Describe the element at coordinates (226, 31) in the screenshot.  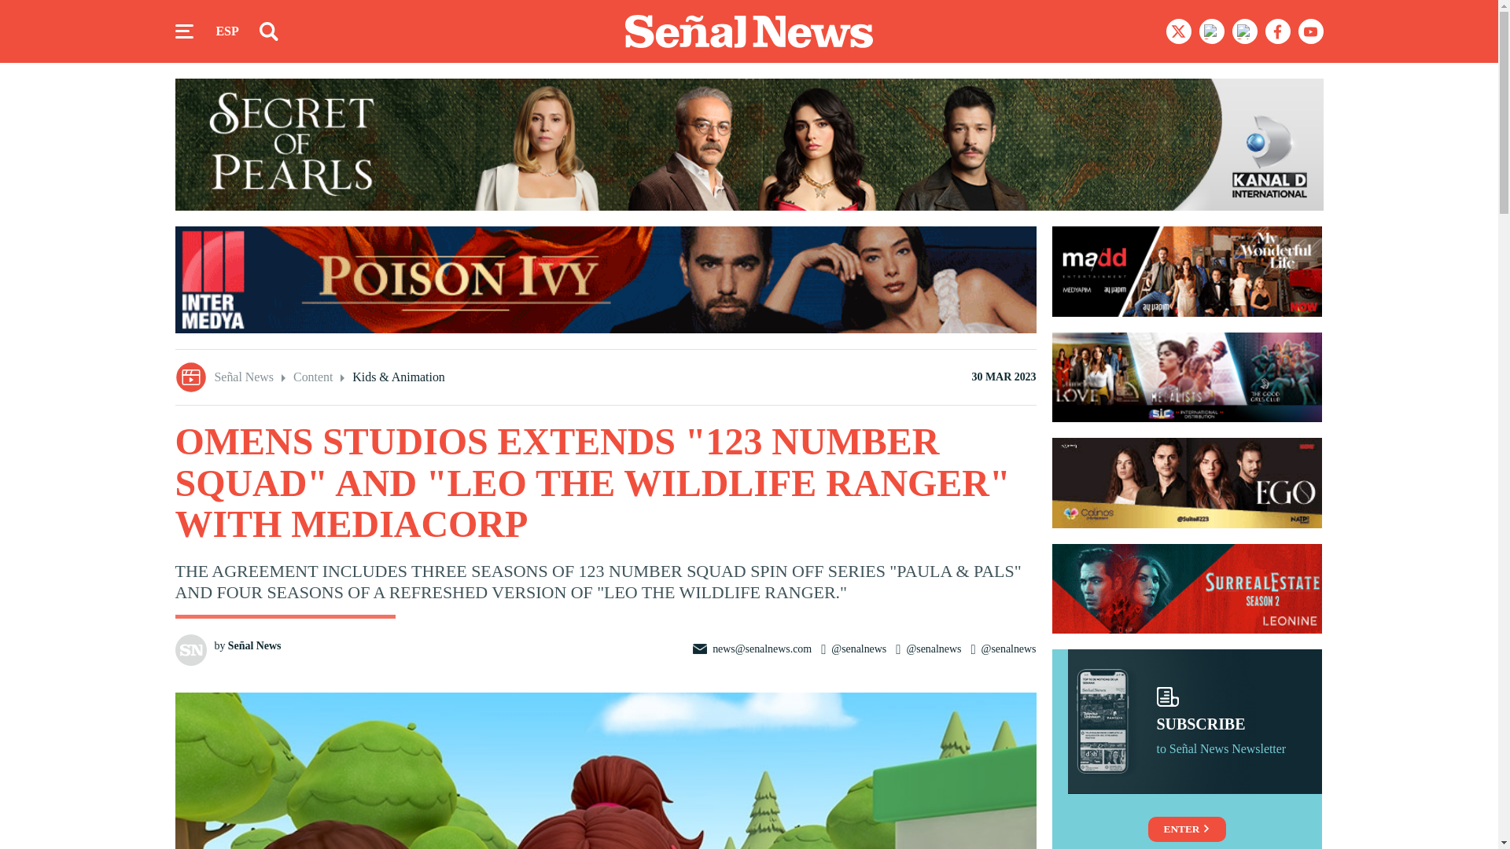
I see `ESP` at that location.